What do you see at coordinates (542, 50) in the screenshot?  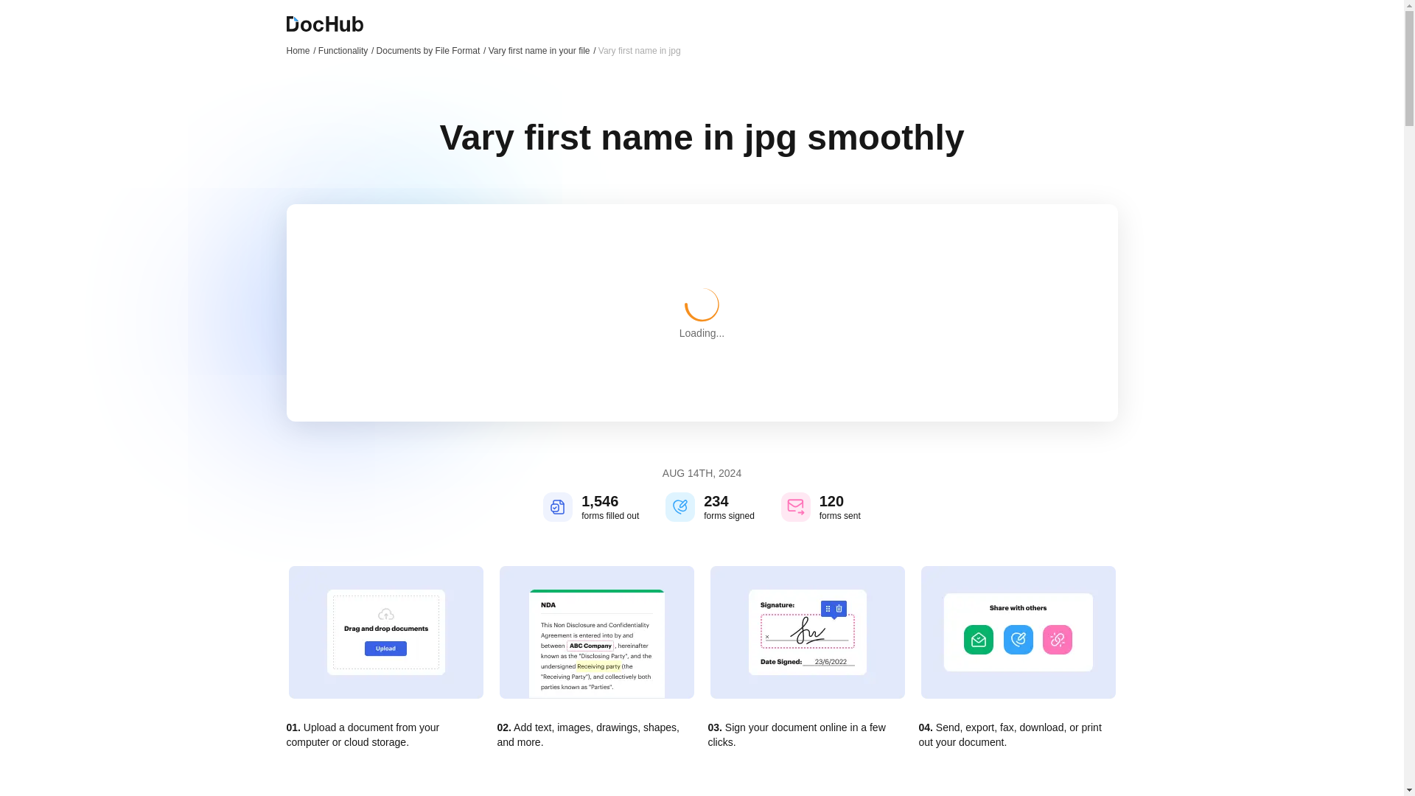 I see `Vary first name in your file` at bounding box center [542, 50].